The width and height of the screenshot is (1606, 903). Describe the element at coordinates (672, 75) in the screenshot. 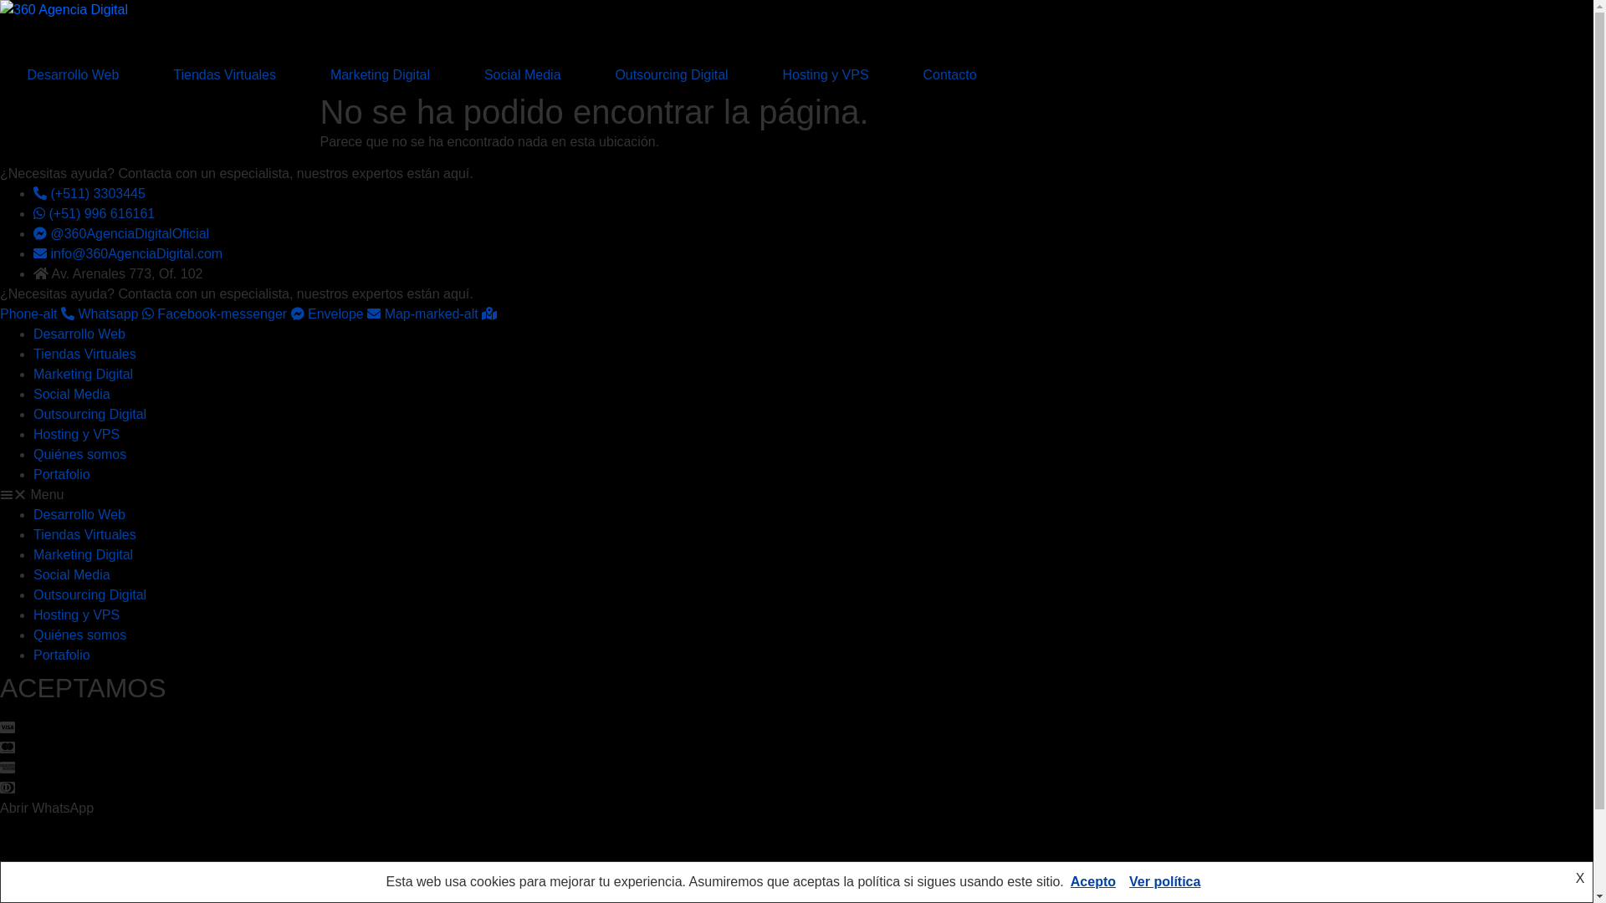

I see `Outsourcing Digital` at that location.